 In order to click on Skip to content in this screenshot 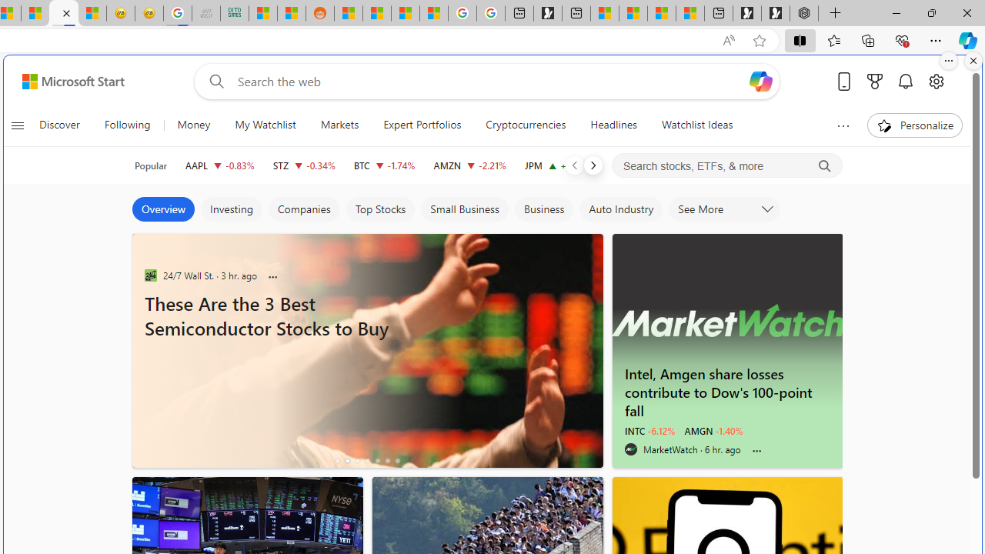, I will do `click(67, 82)`.